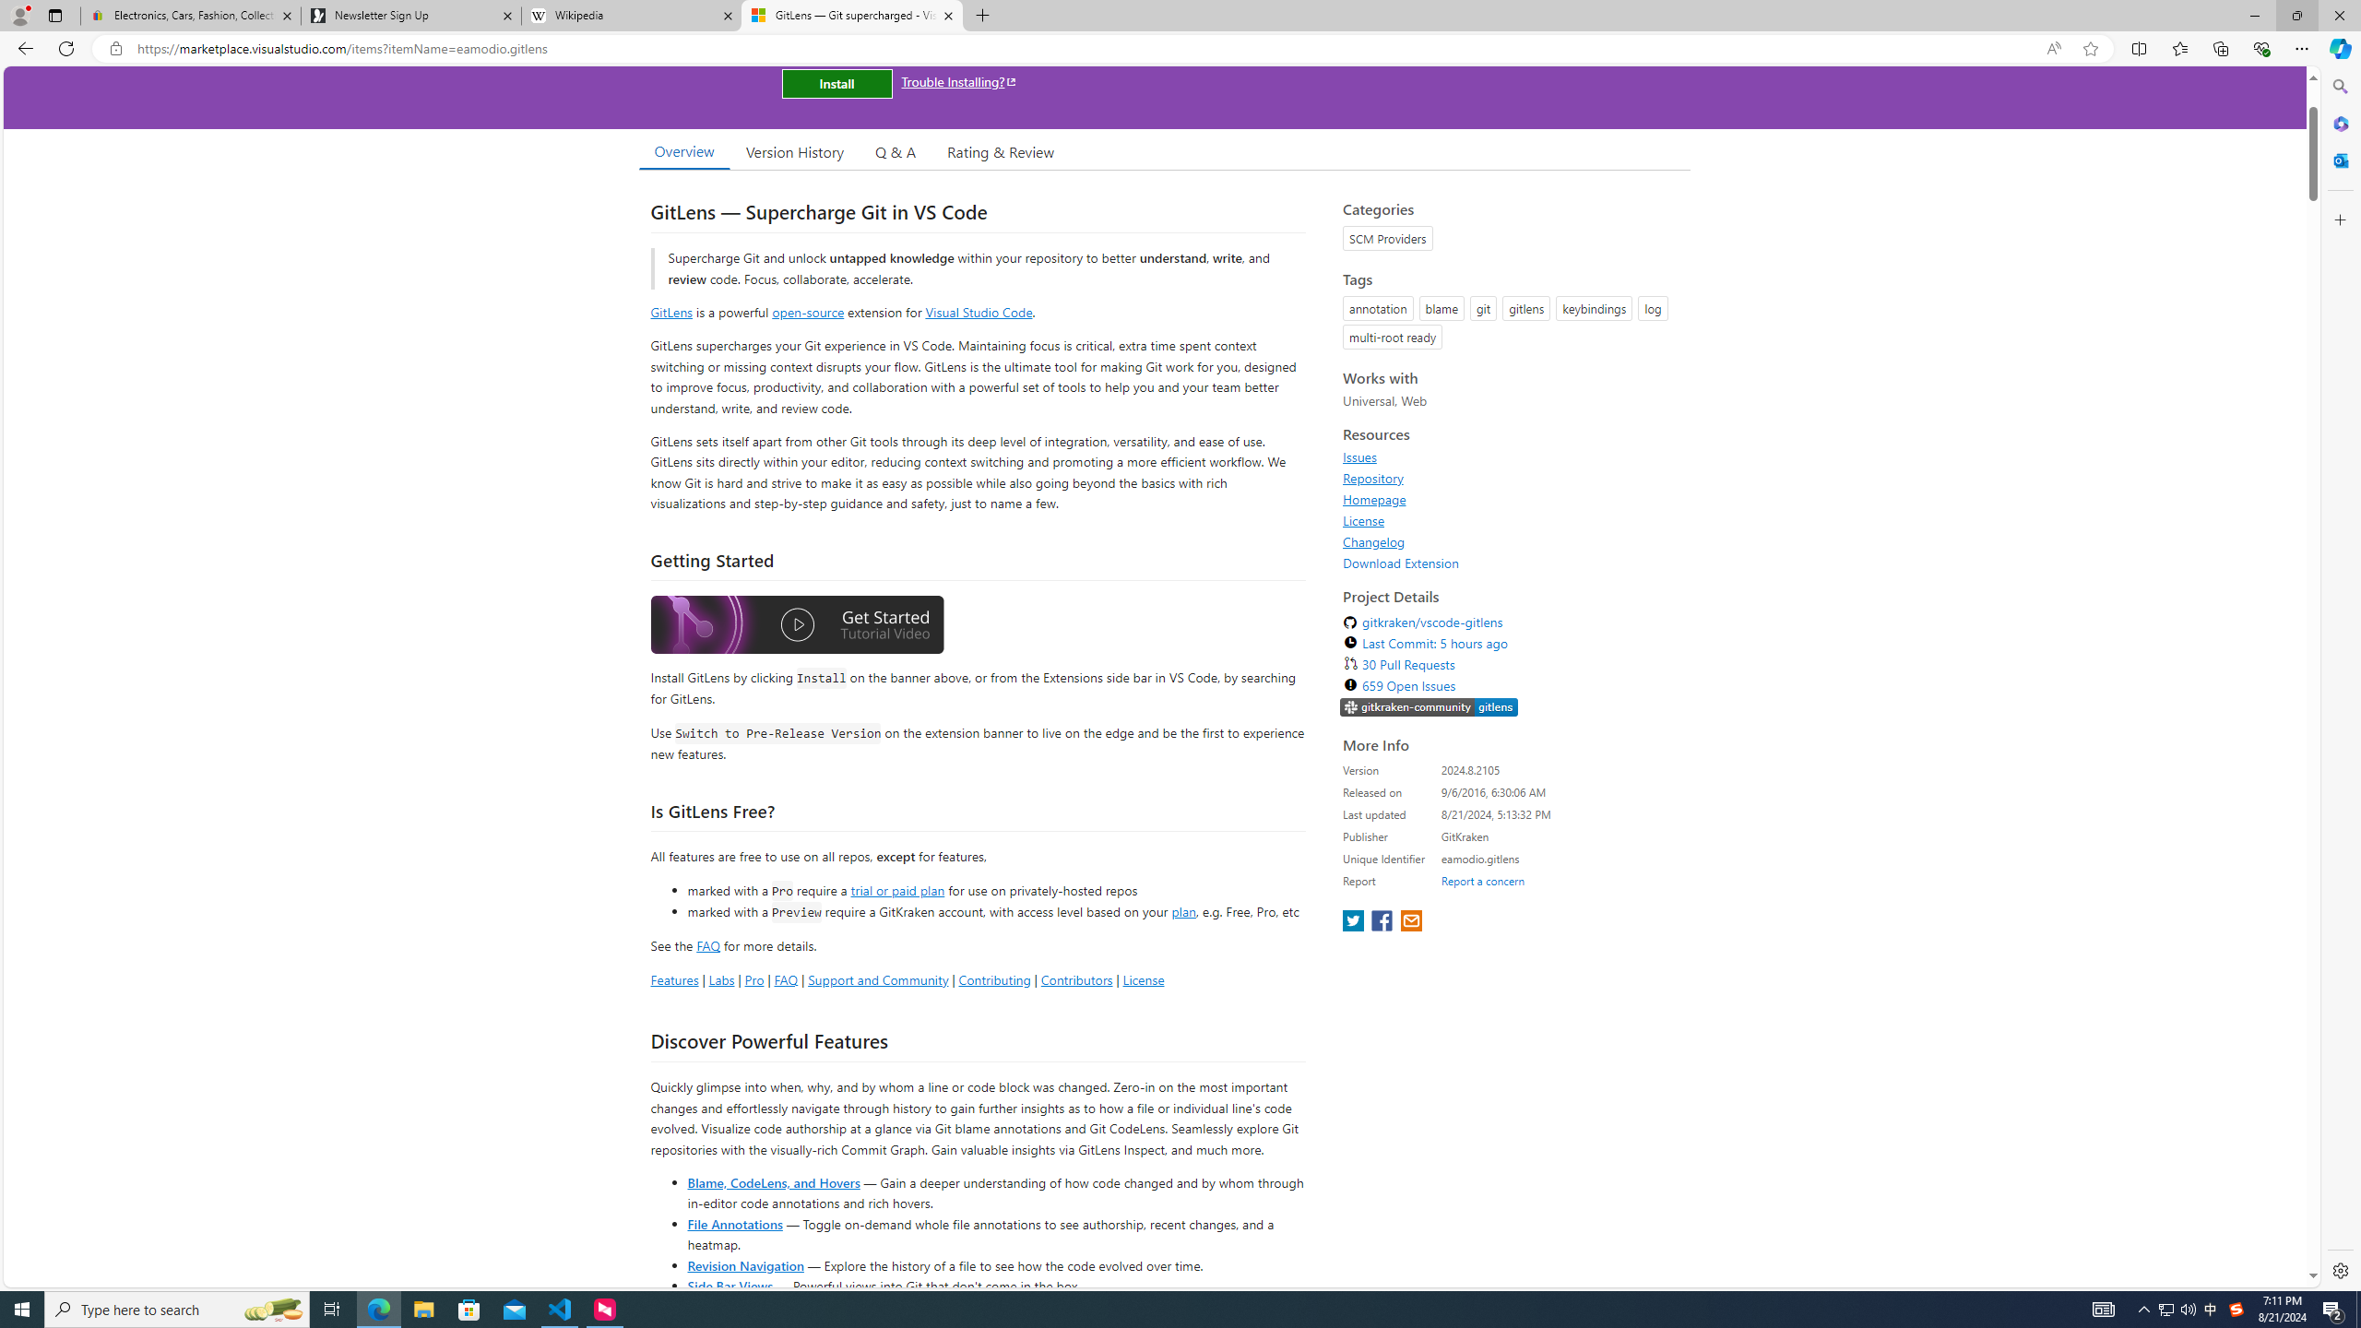 Image resolution: width=2361 pixels, height=1328 pixels. I want to click on https://slack.gitkraken.com//, so click(1430, 708).